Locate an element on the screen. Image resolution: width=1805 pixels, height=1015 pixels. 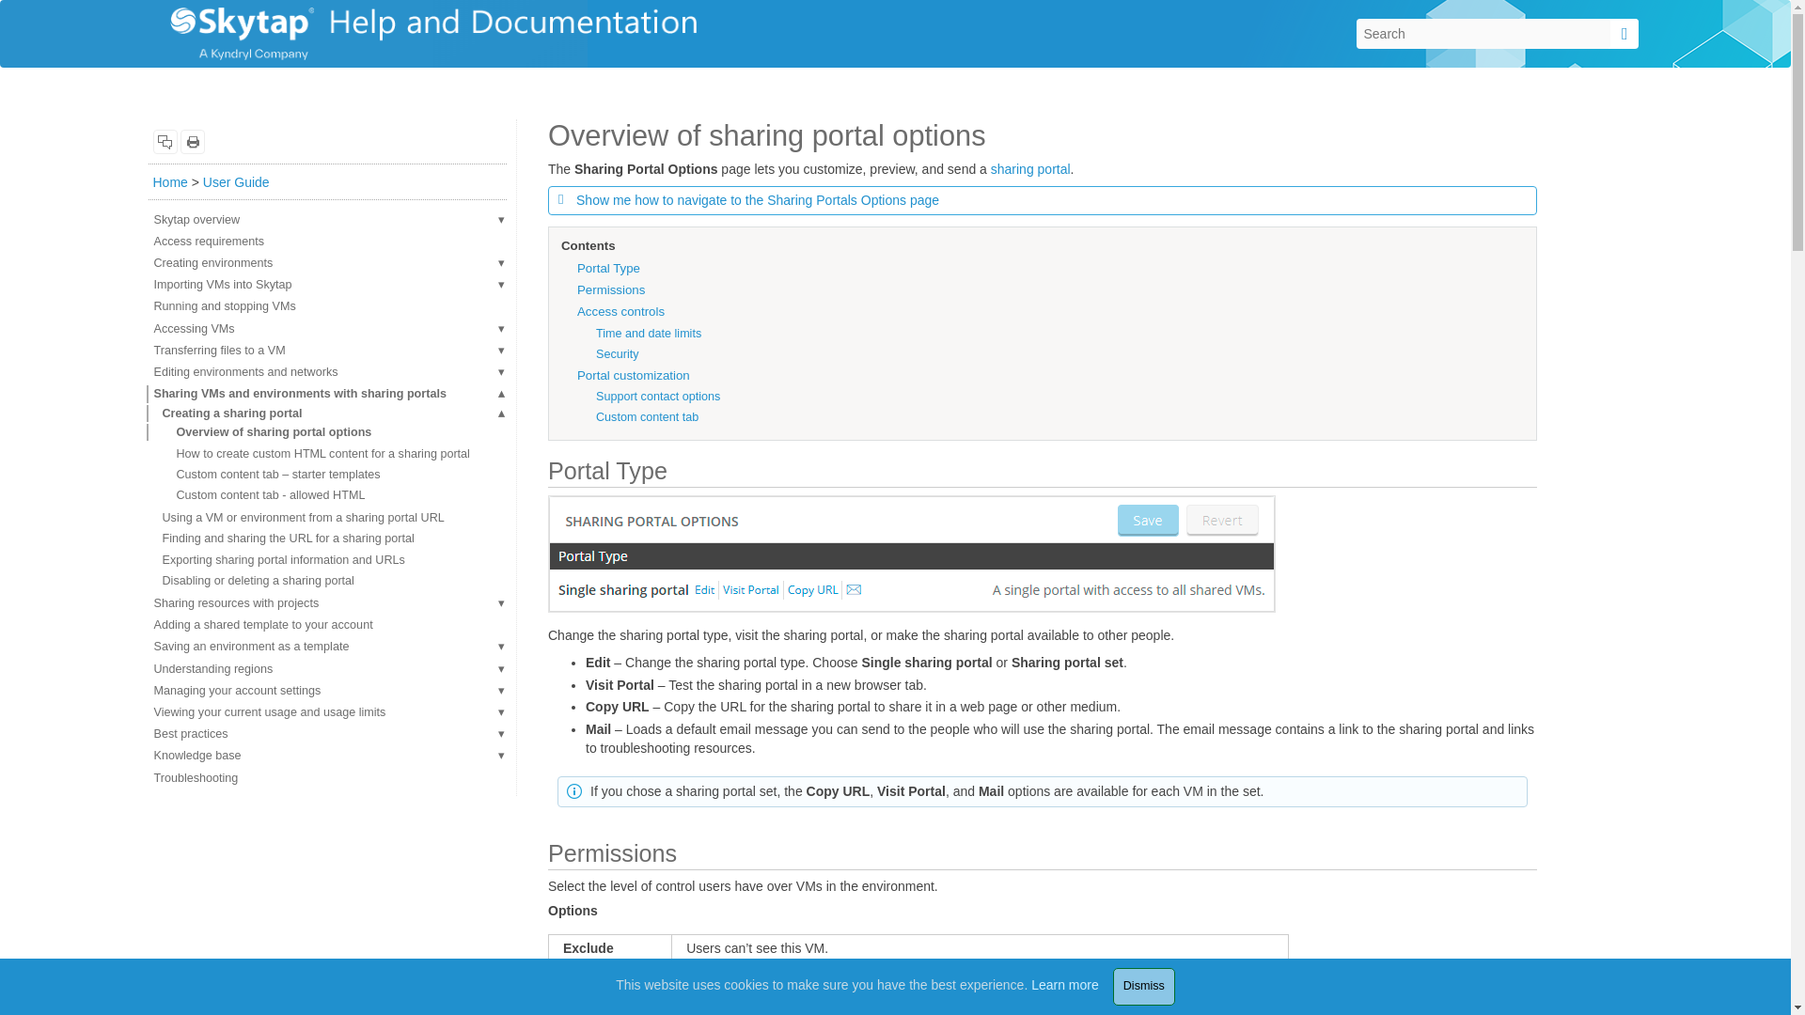
Importing VMs into Skytap is located at coordinates (327, 285).